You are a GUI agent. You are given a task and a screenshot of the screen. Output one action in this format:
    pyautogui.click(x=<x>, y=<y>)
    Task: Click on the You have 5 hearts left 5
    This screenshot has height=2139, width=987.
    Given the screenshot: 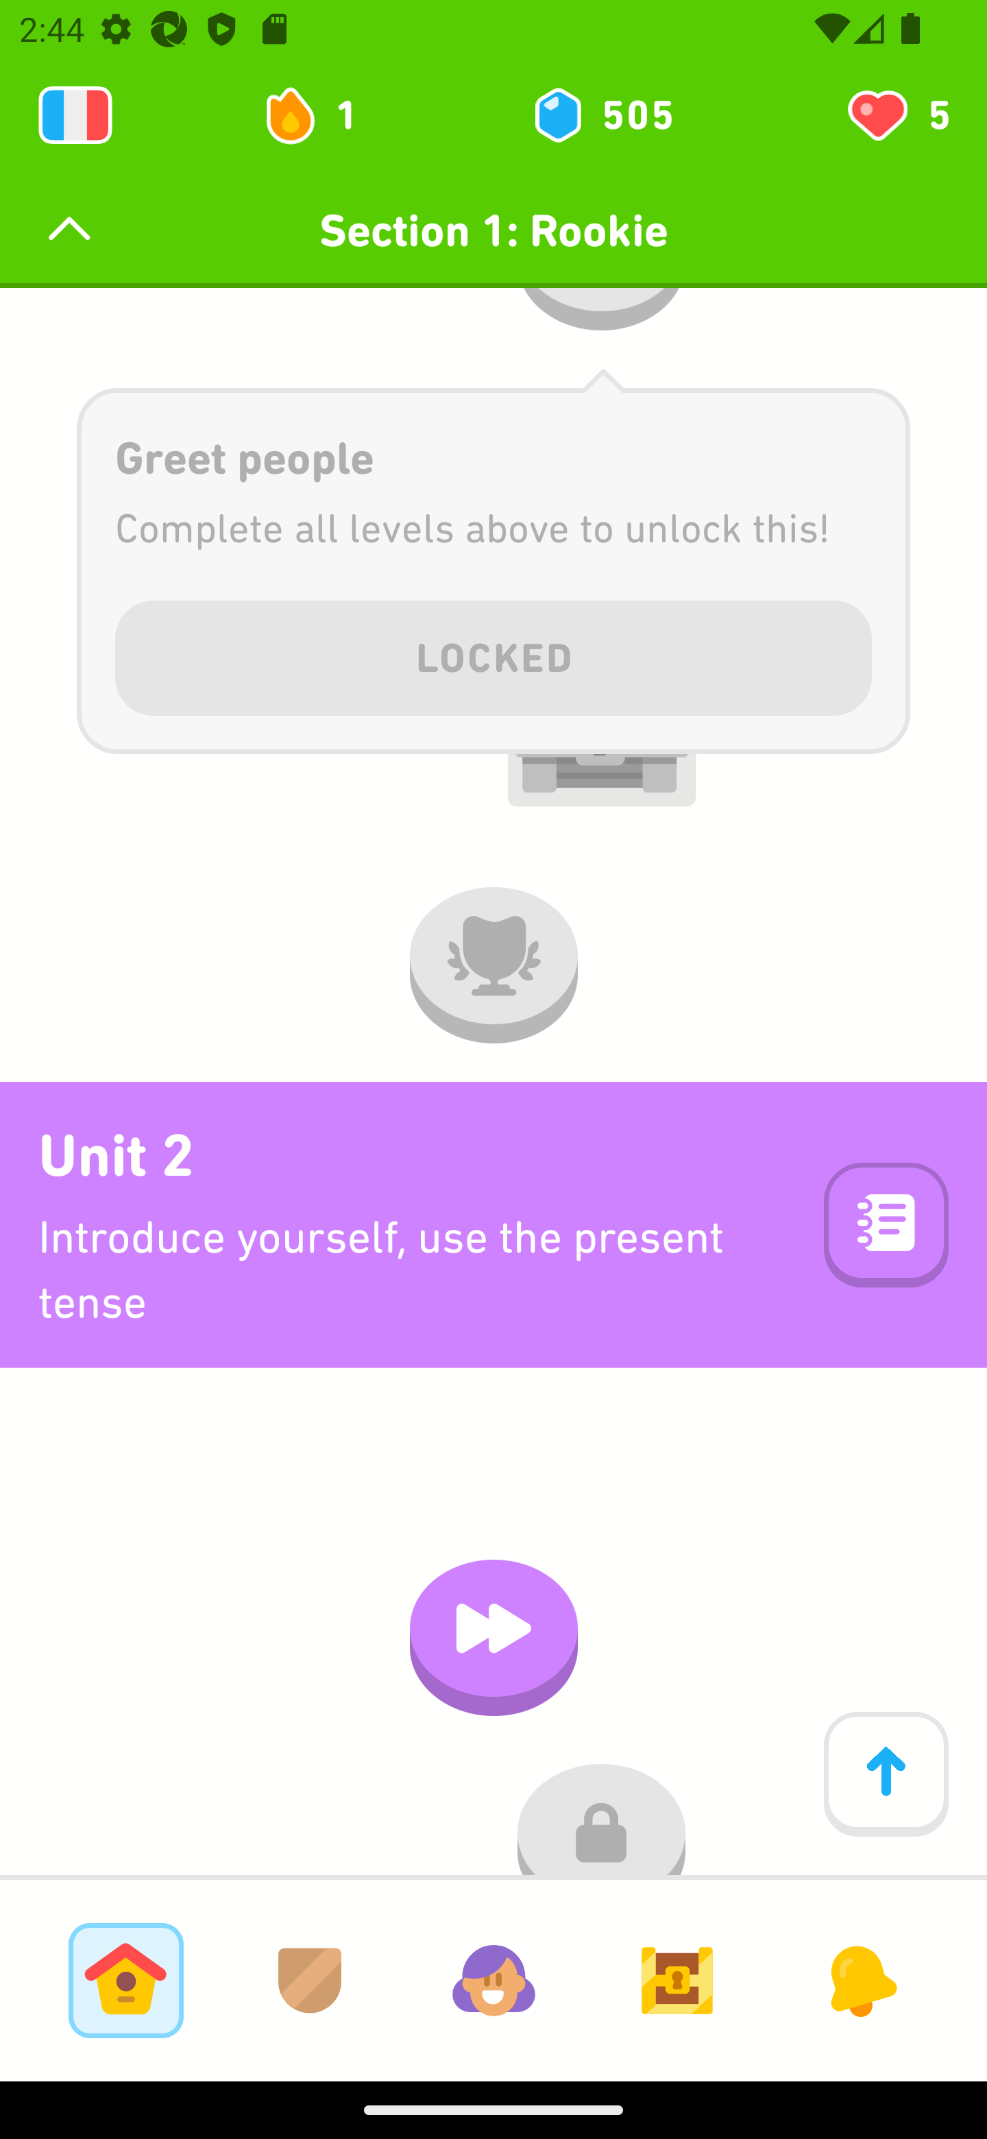 What is the action you would take?
    pyautogui.click(x=897, y=115)
    